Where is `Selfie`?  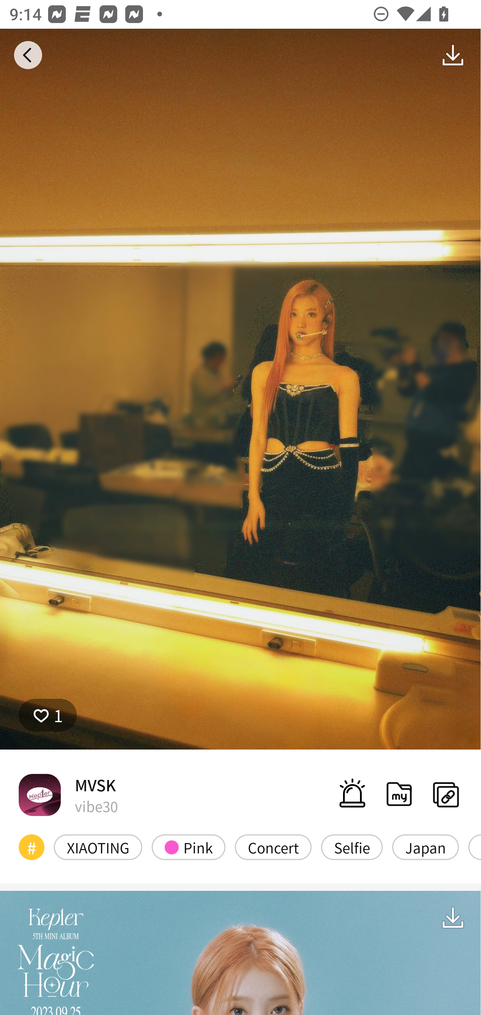 Selfie is located at coordinates (352, 847).